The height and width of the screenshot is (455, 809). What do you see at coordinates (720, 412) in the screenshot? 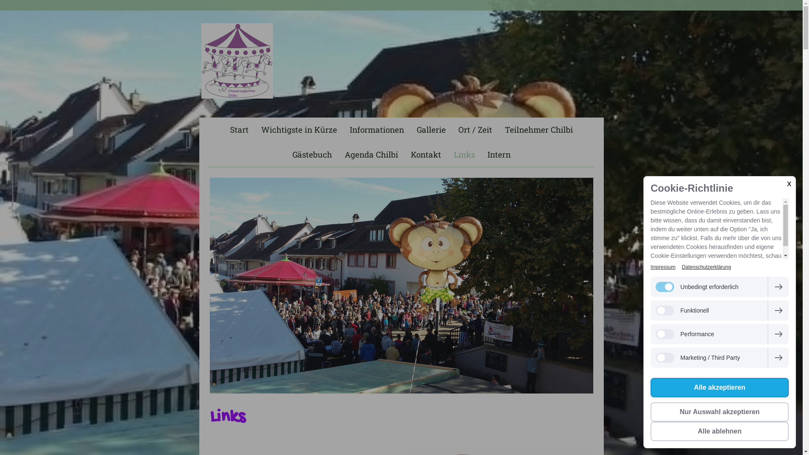
I see `Nur Auswahl akzeptieren` at bounding box center [720, 412].